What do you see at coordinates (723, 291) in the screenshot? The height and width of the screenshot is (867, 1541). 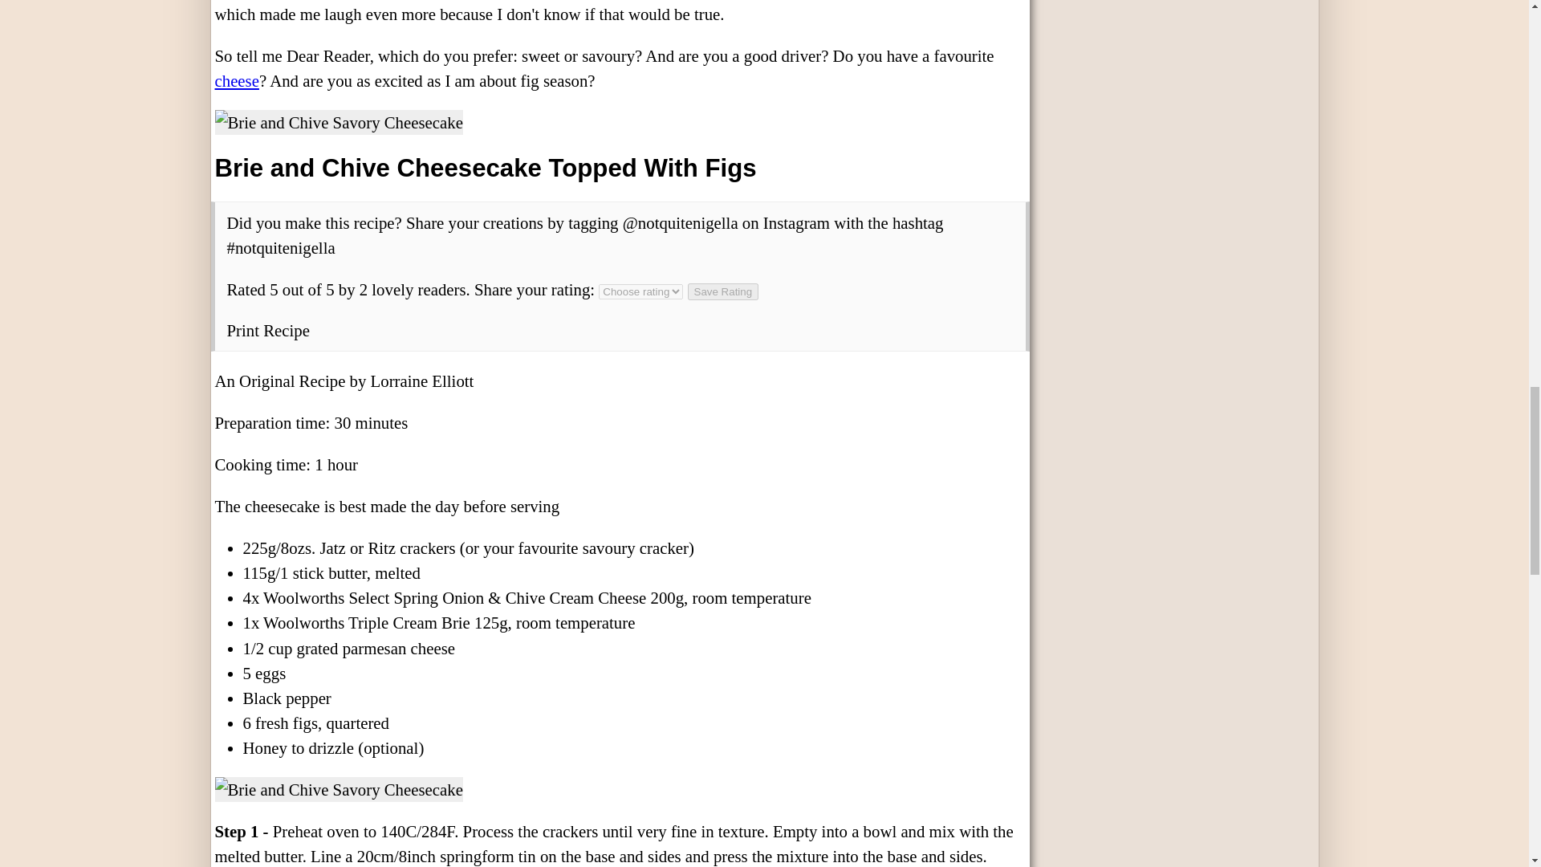 I see `Save Rating` at bounding box center [723, 291].